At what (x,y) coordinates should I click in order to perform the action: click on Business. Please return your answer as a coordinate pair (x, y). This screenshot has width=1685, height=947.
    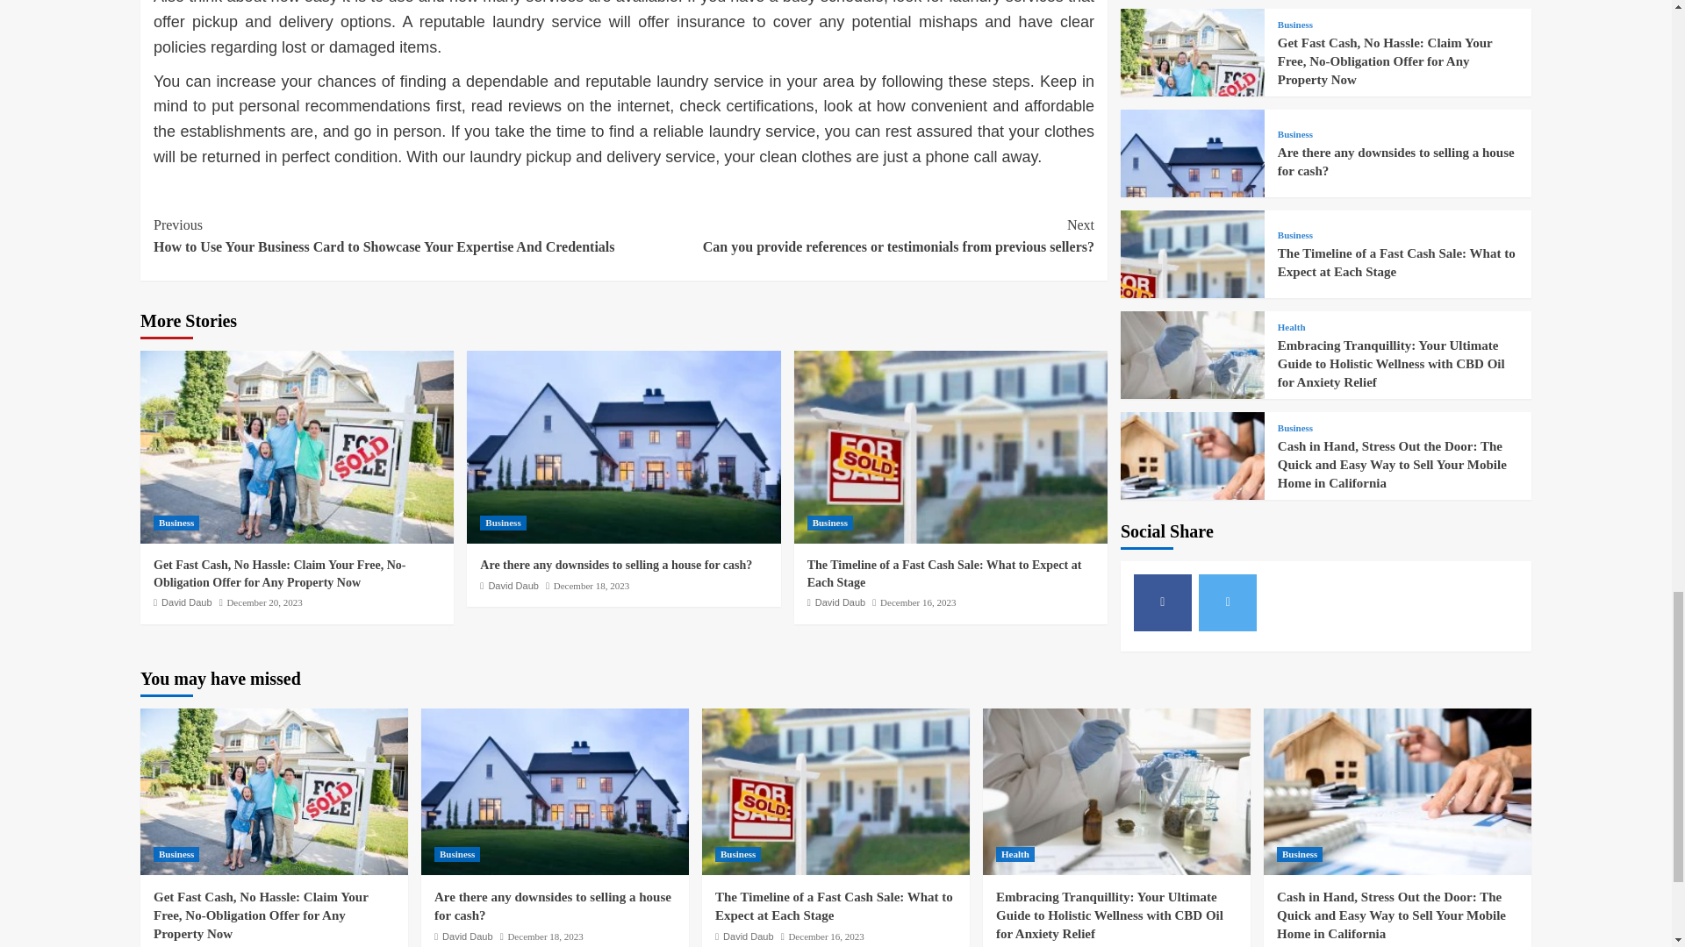
    Looking at the image, I should click on (503, 523).